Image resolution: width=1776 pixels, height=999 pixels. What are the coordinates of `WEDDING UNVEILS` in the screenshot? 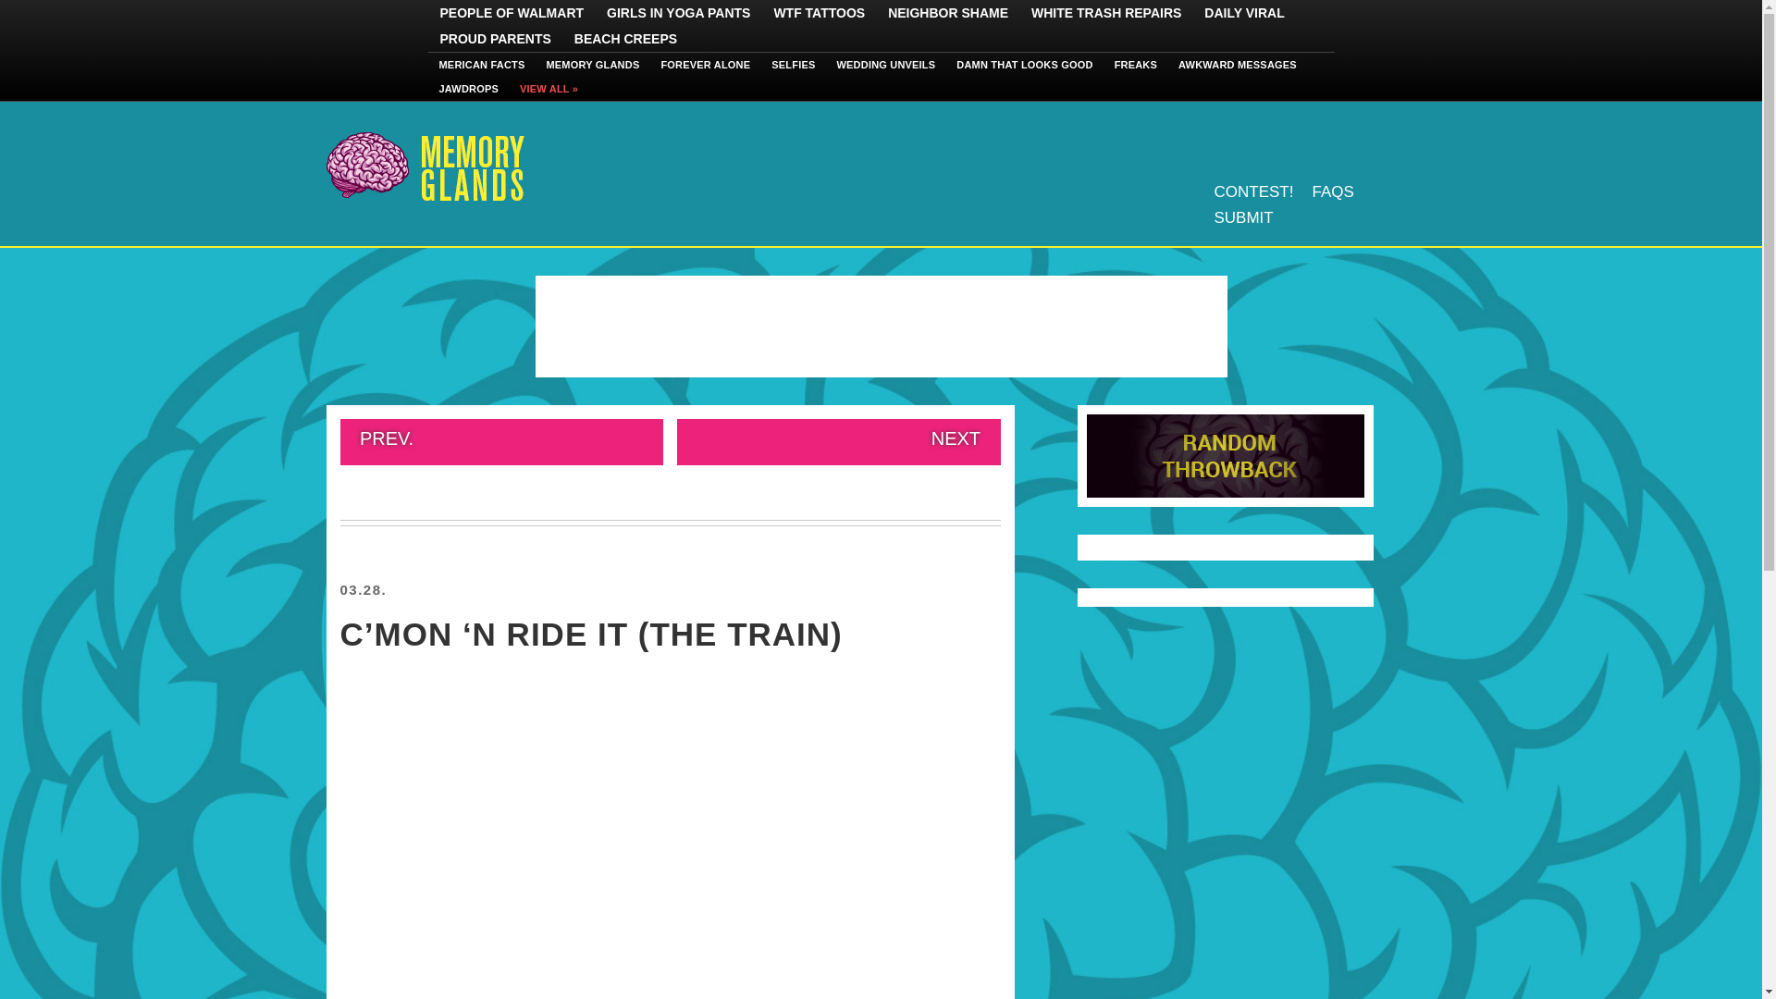 It's located at (886, 65).